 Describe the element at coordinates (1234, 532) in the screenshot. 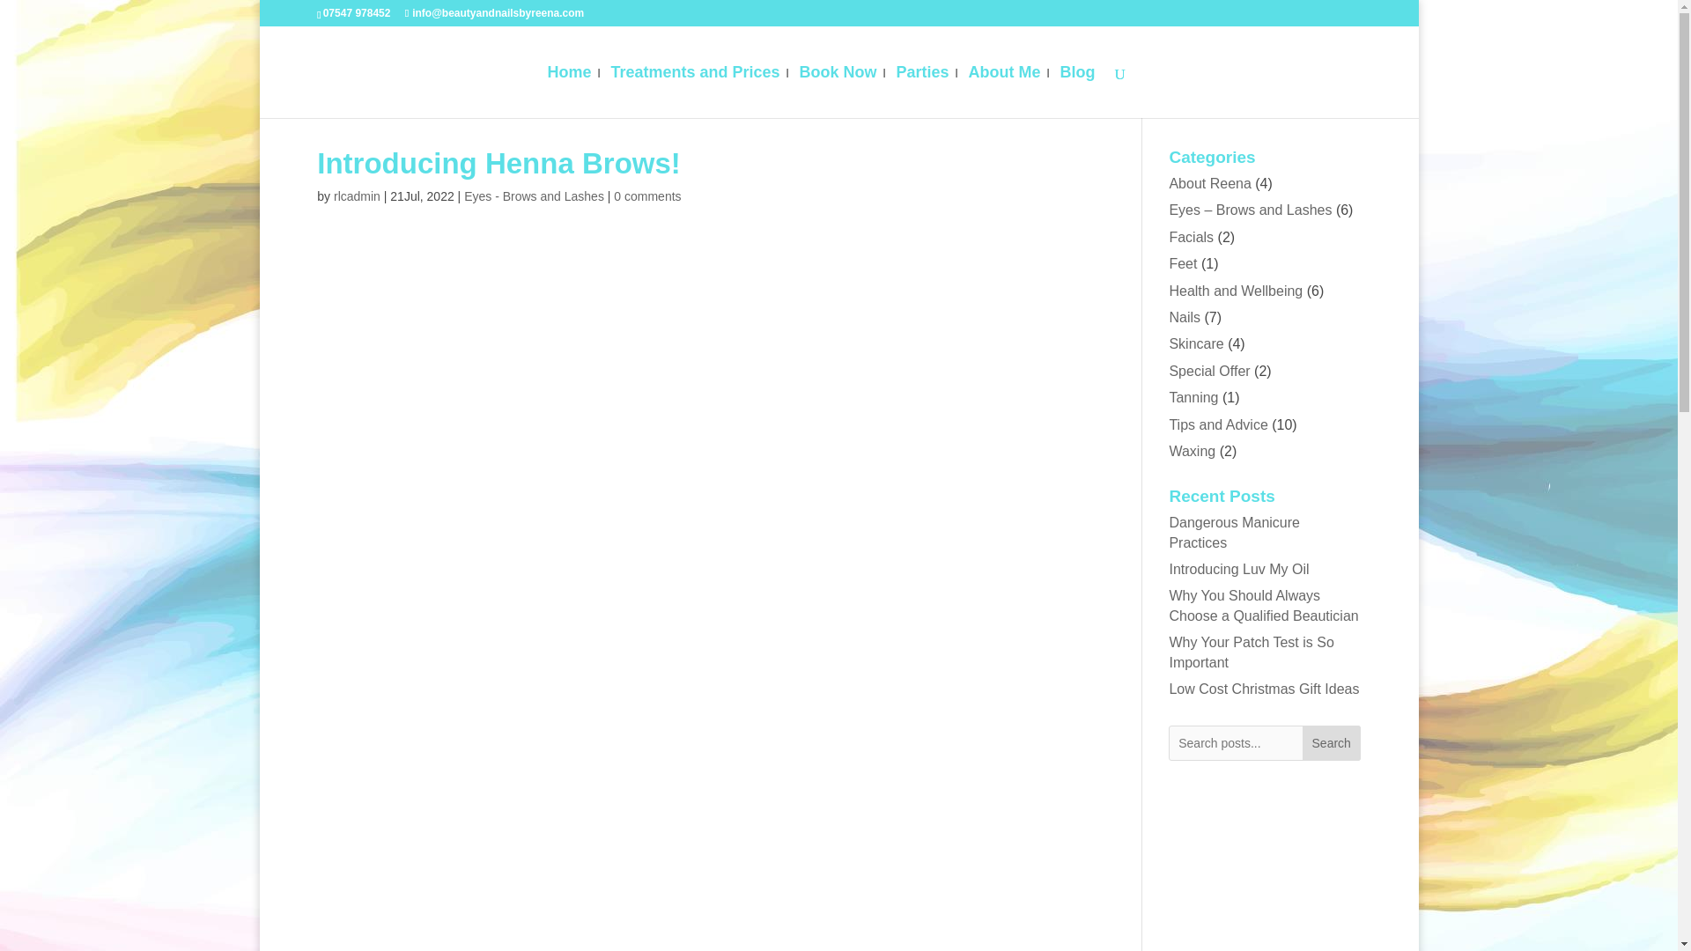

I see `Dangerous Manicure Practices` at that location.